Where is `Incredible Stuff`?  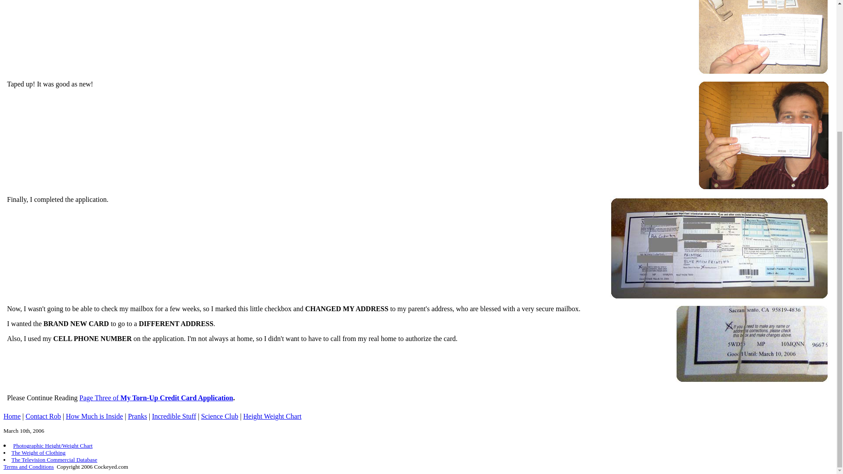 Incredible Stuff is located at coordinates (174, 416).